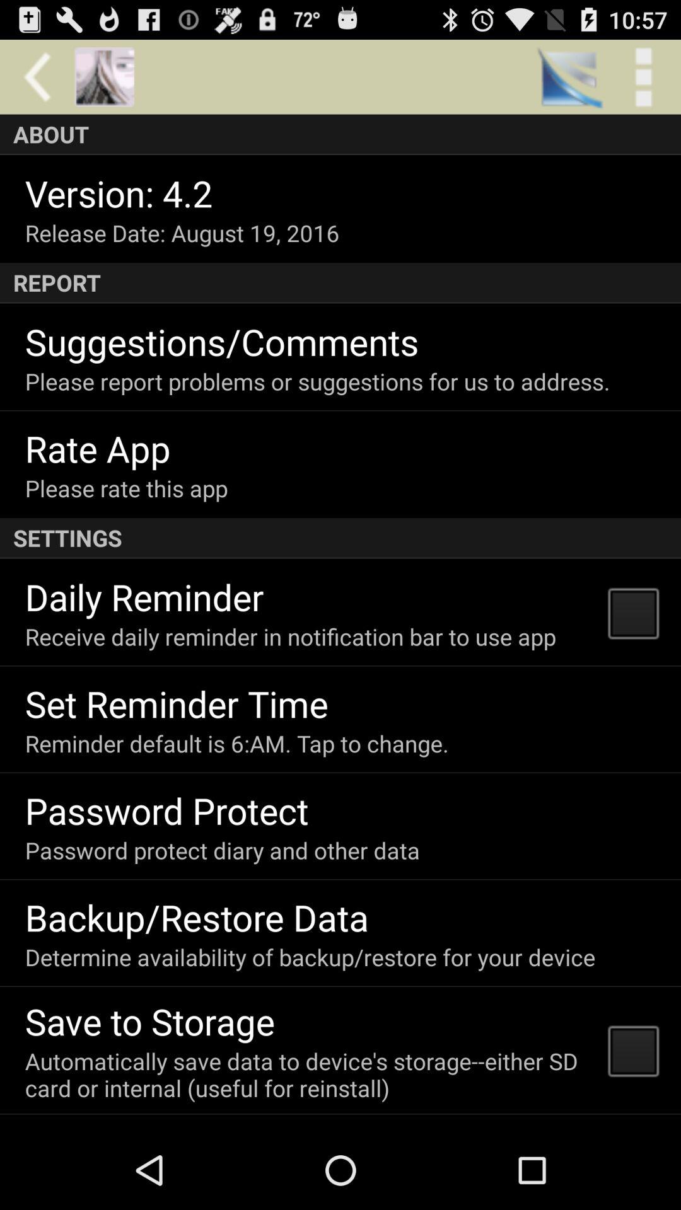 This screenshot has width=681, height=1210. Describe the element at coordinates (310, 957) in the screenshot. I see `turn off item below the backup/restore data` at that location.